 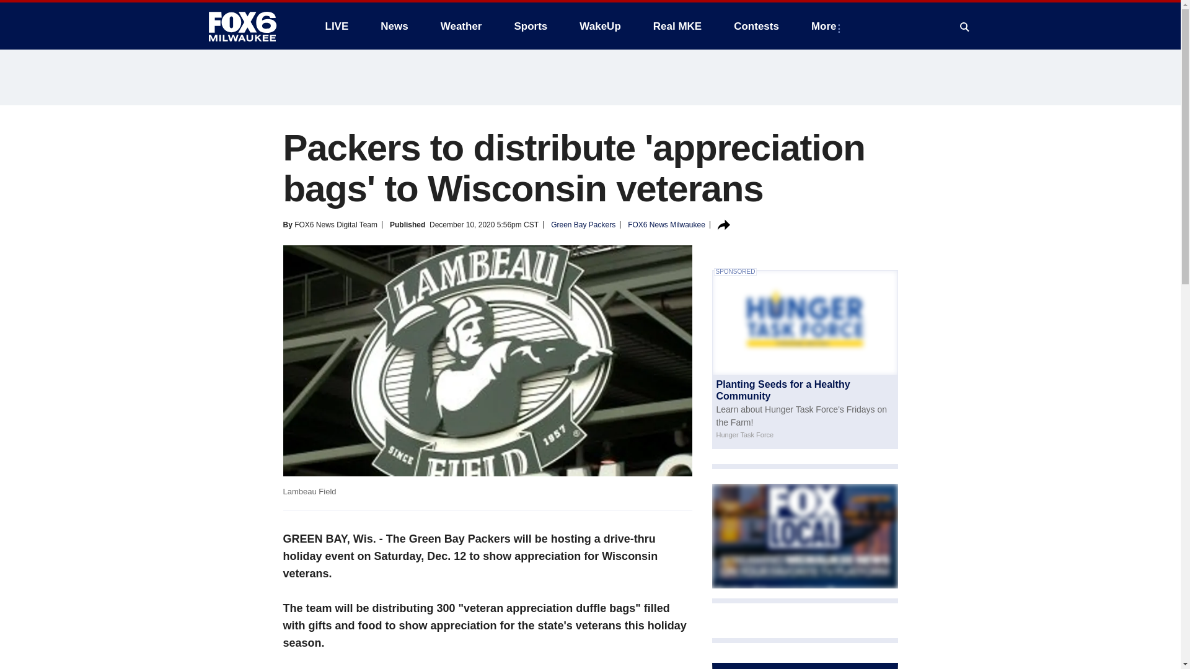 I want to click on WakeUp, so click(x=600, y=26).